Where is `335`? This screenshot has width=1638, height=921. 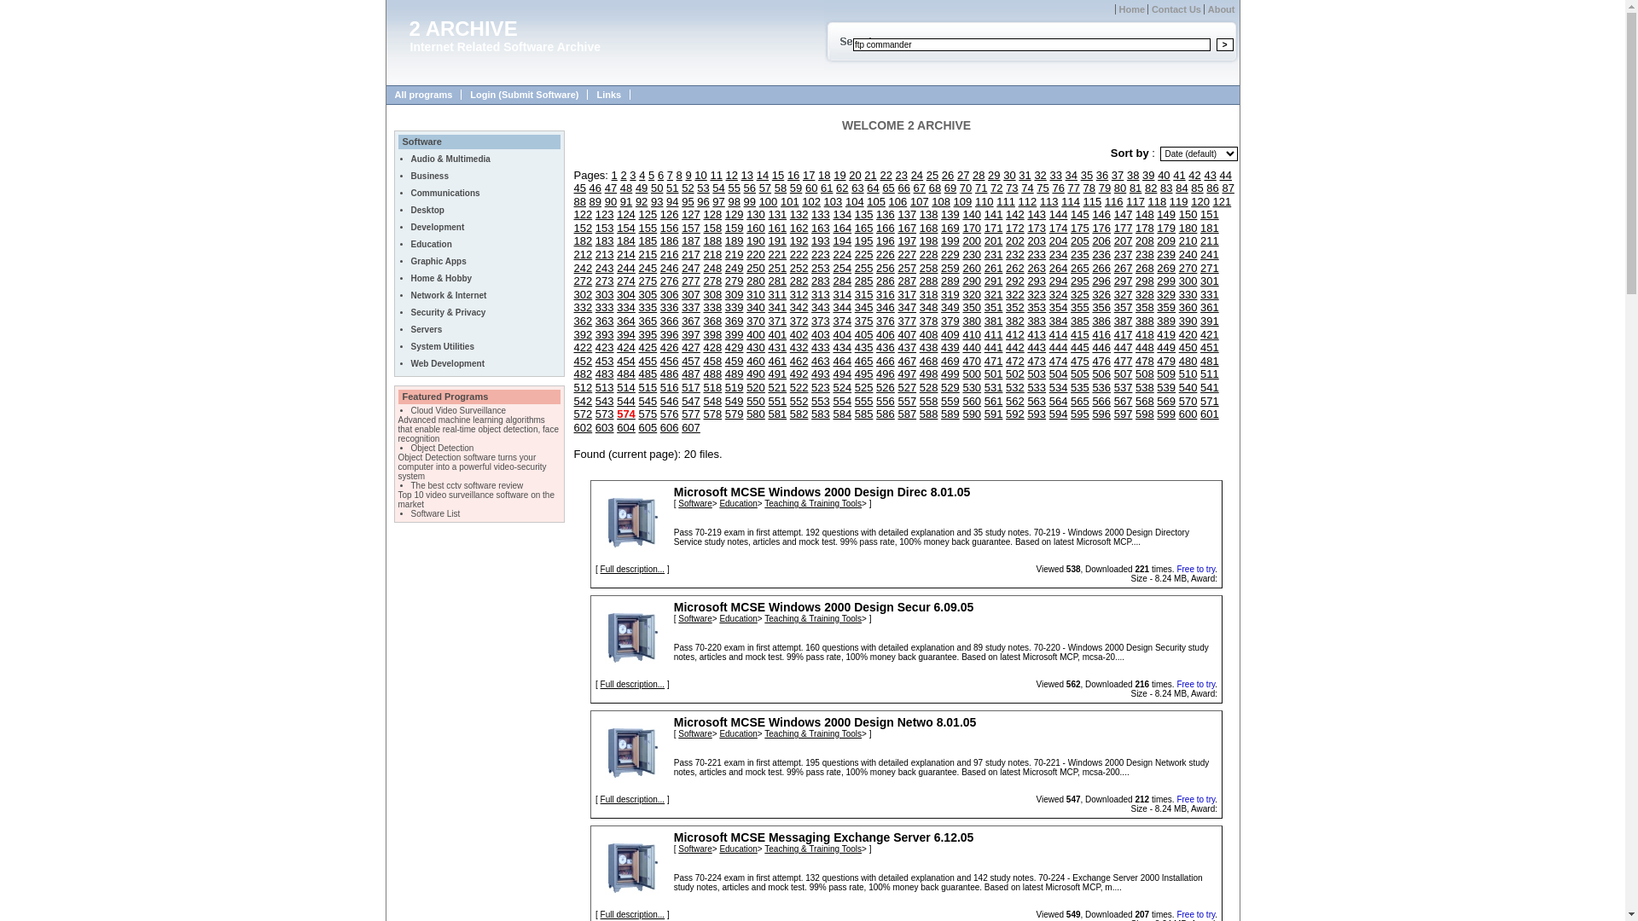 335 is located at coordinates (648, 307).